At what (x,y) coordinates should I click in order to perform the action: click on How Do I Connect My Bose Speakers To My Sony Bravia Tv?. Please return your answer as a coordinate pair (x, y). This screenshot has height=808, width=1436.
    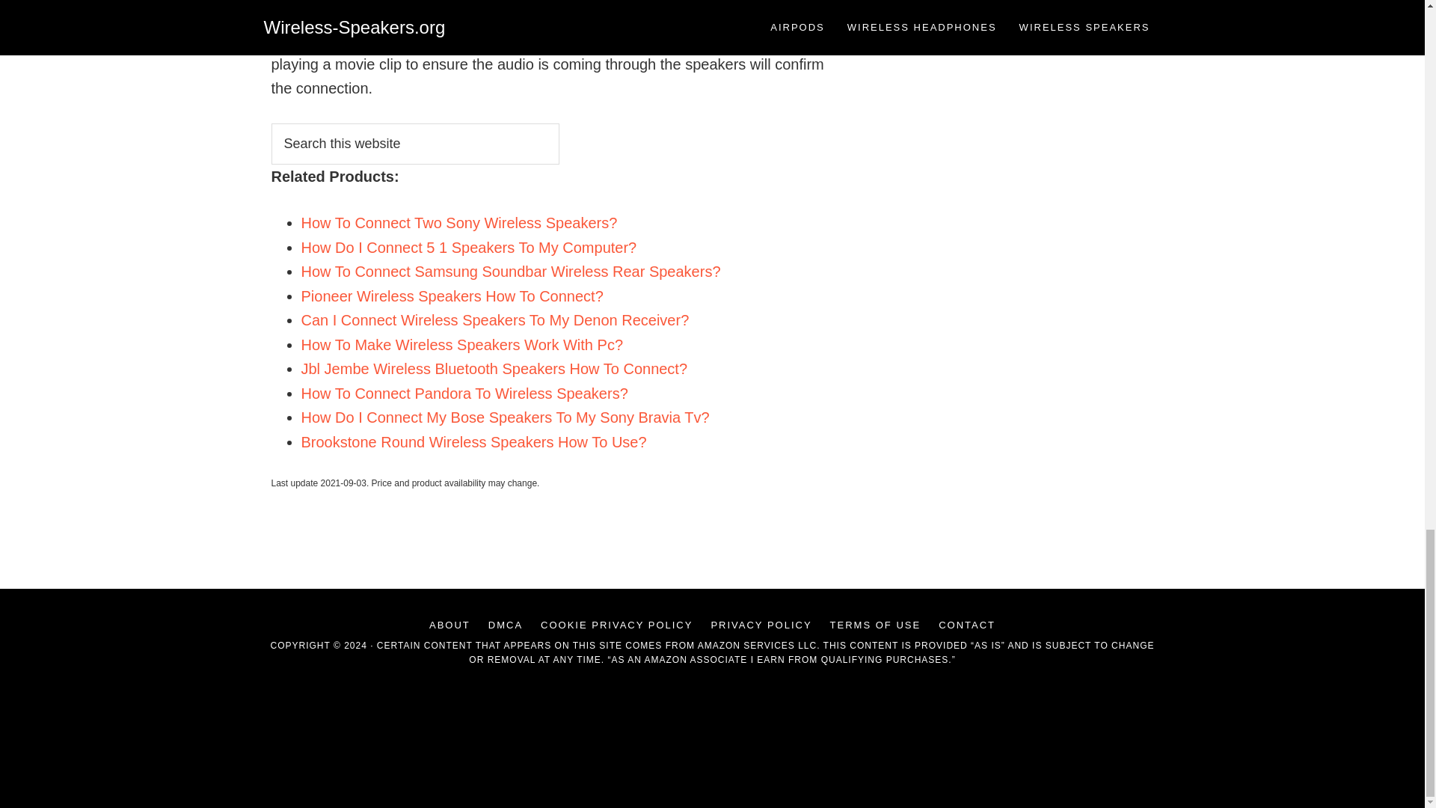
    Looking at the image, I should click on (504, 417).